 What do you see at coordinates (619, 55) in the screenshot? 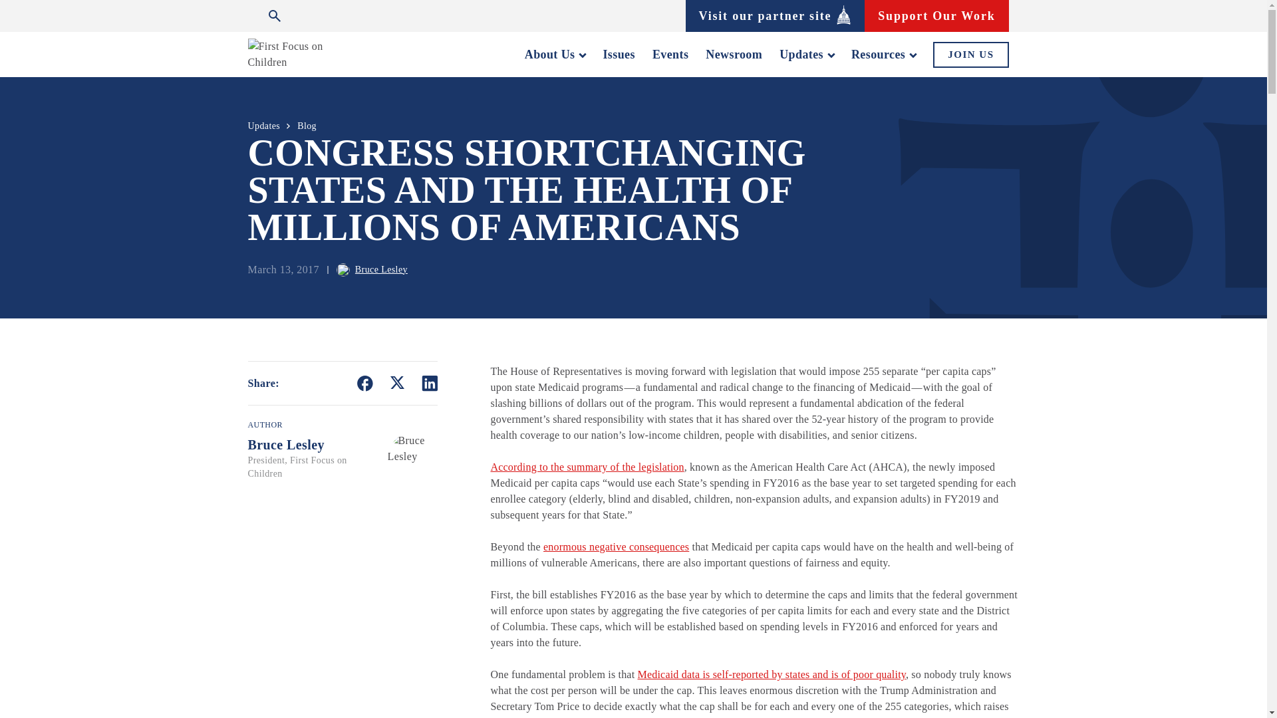
I see `Issues` at bounding box center [619, 55].